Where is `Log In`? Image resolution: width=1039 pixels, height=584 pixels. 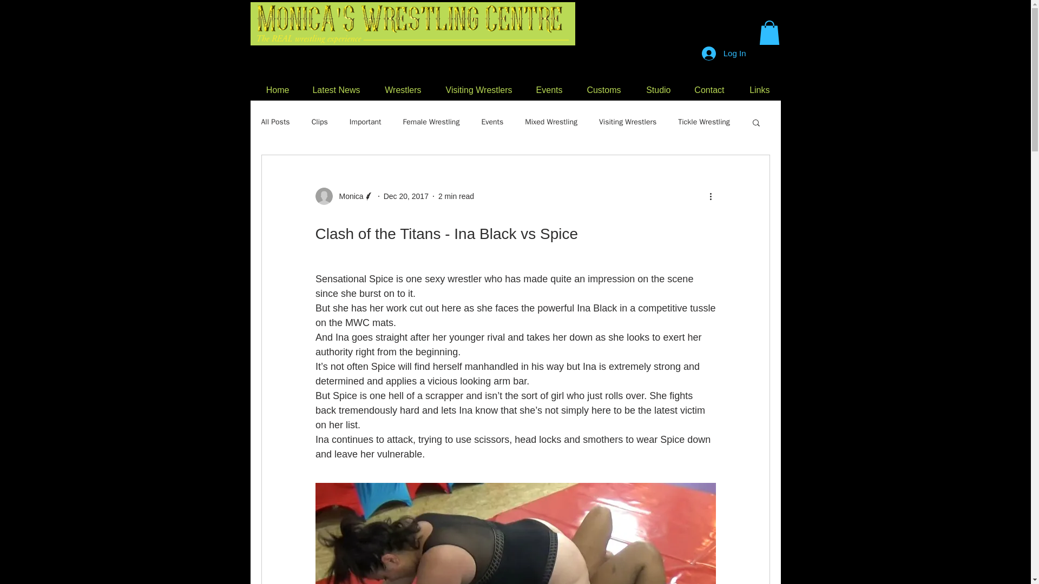 Log In is located at coordinates (724, 53).